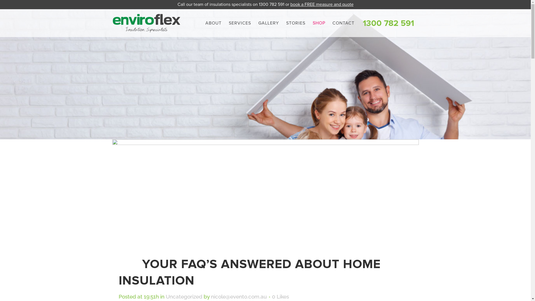 This screenshot has width=535, height=301. What do you see at coordinates (296, 23) in the screenshot?
I see `STORIES` at bounding box center [296, 23].